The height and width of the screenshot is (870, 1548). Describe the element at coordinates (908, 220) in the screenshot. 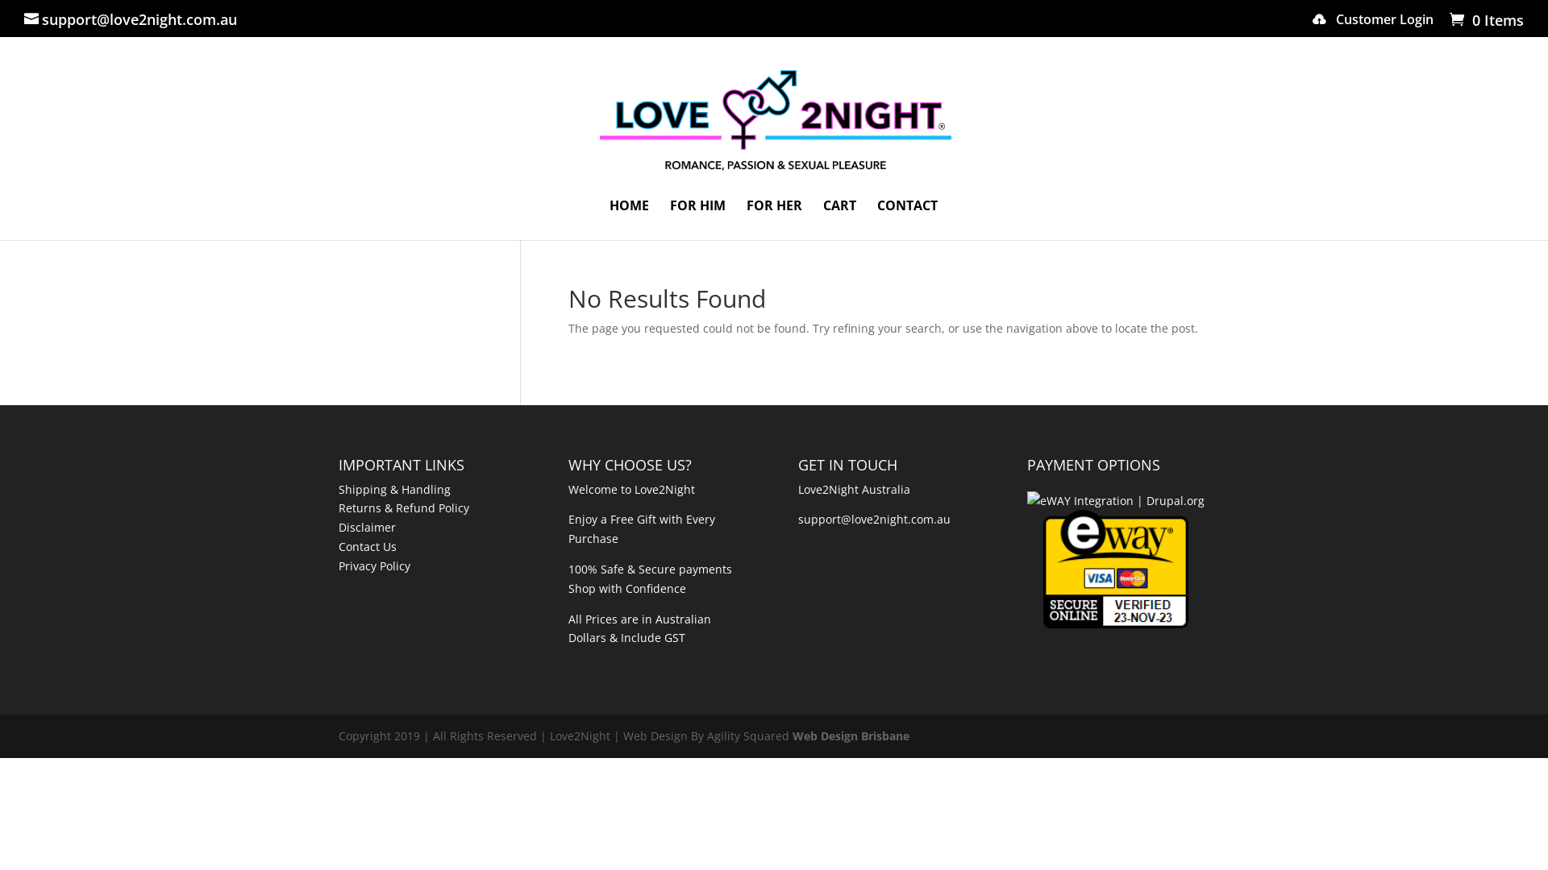

I see `CONTACT` at that location.